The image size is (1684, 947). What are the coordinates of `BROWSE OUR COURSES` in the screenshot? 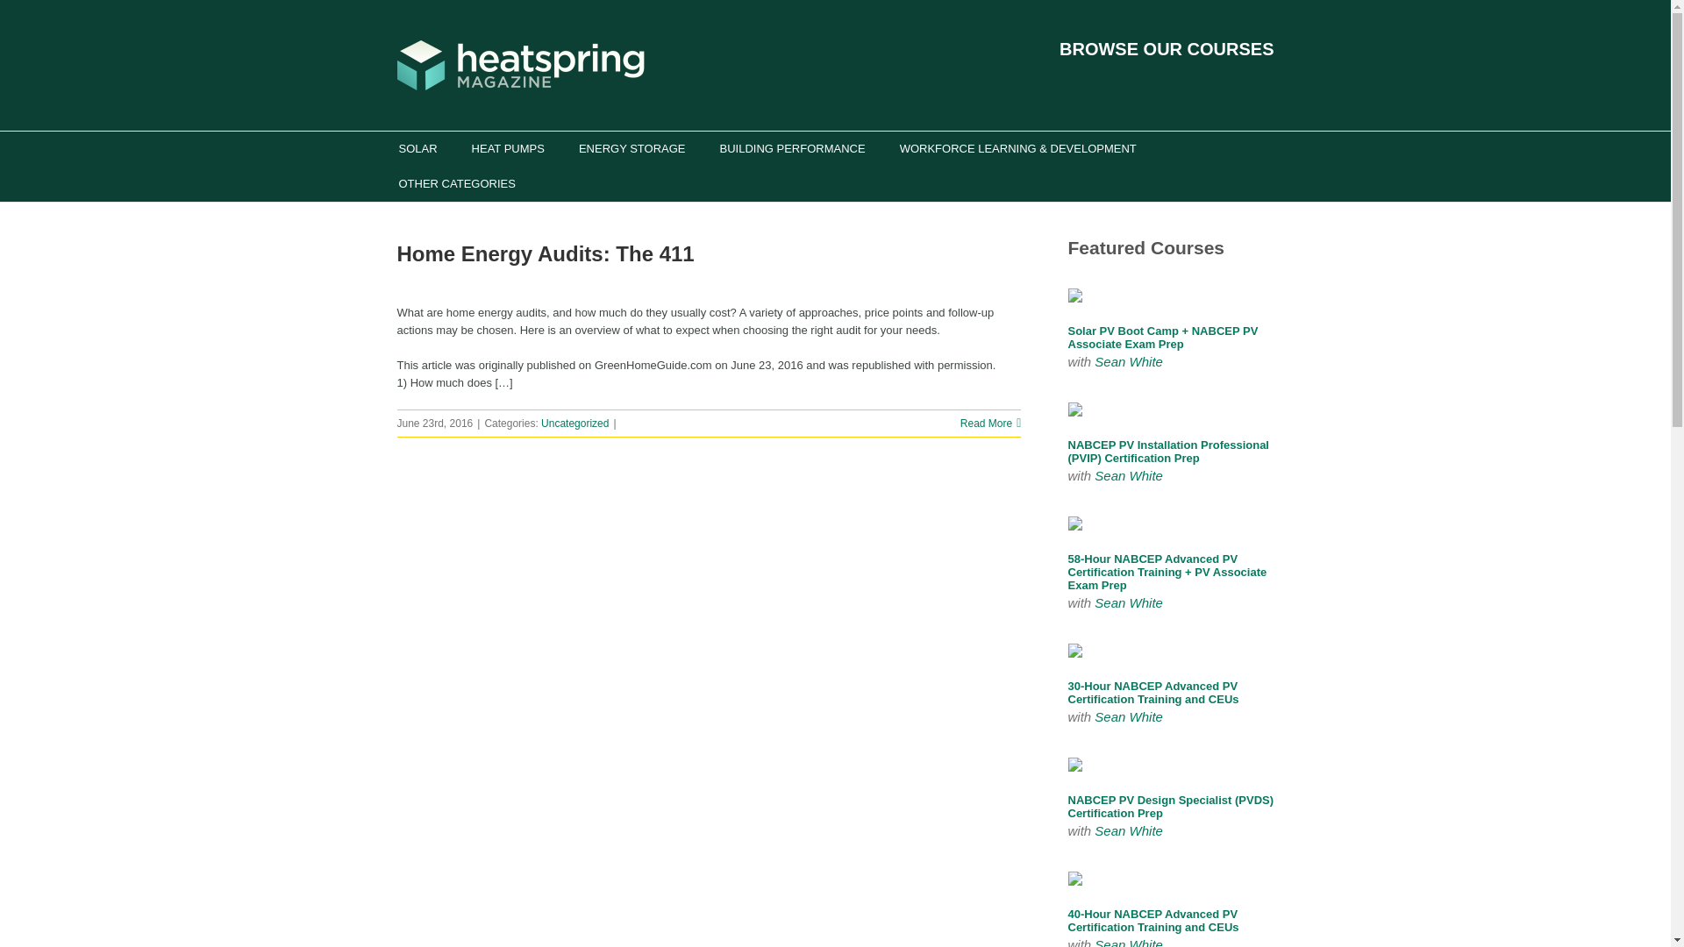 It's located at (1166, 49).